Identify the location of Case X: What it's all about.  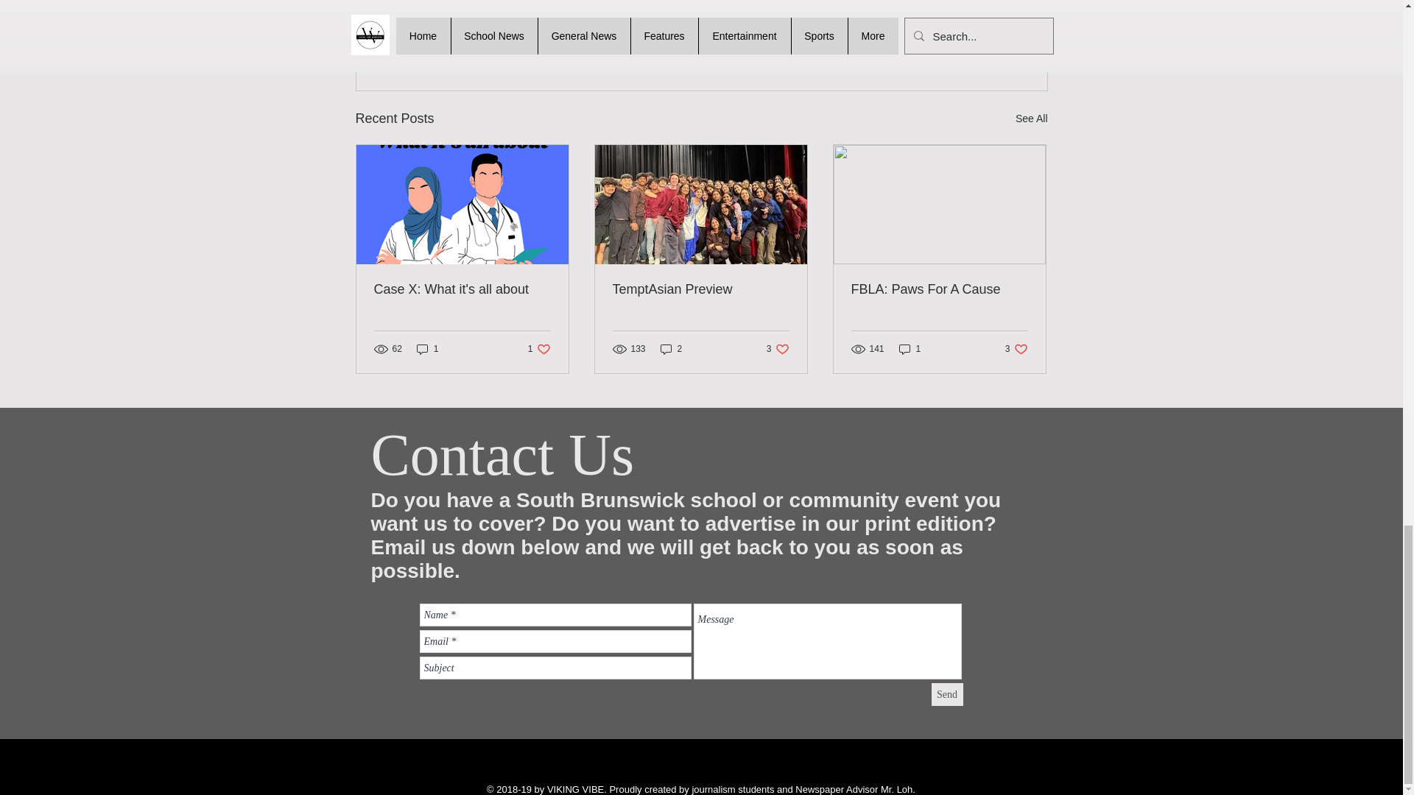
(962, 38).